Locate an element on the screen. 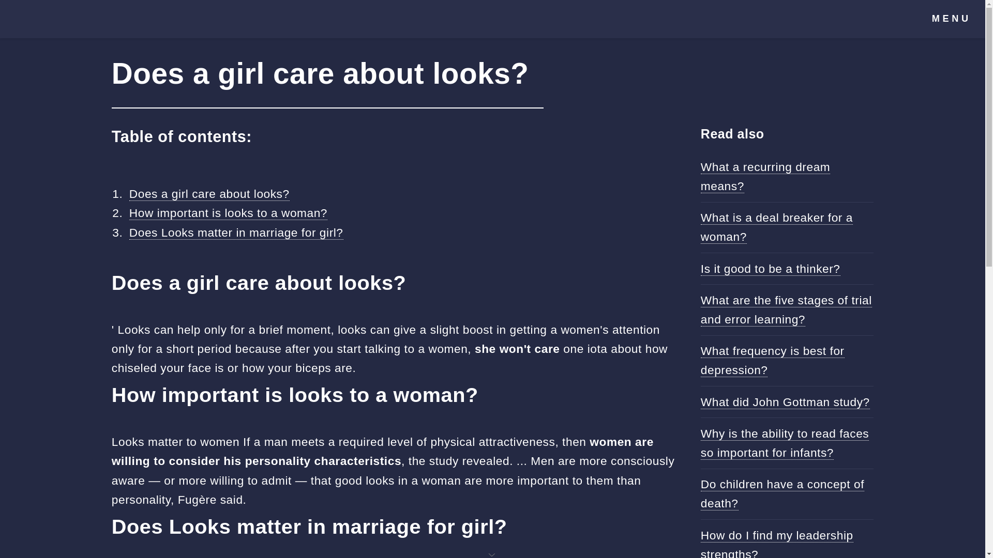 This screenshot has height=558, width=993. What frequency is best for depression? is located at coordinates (773, 361).